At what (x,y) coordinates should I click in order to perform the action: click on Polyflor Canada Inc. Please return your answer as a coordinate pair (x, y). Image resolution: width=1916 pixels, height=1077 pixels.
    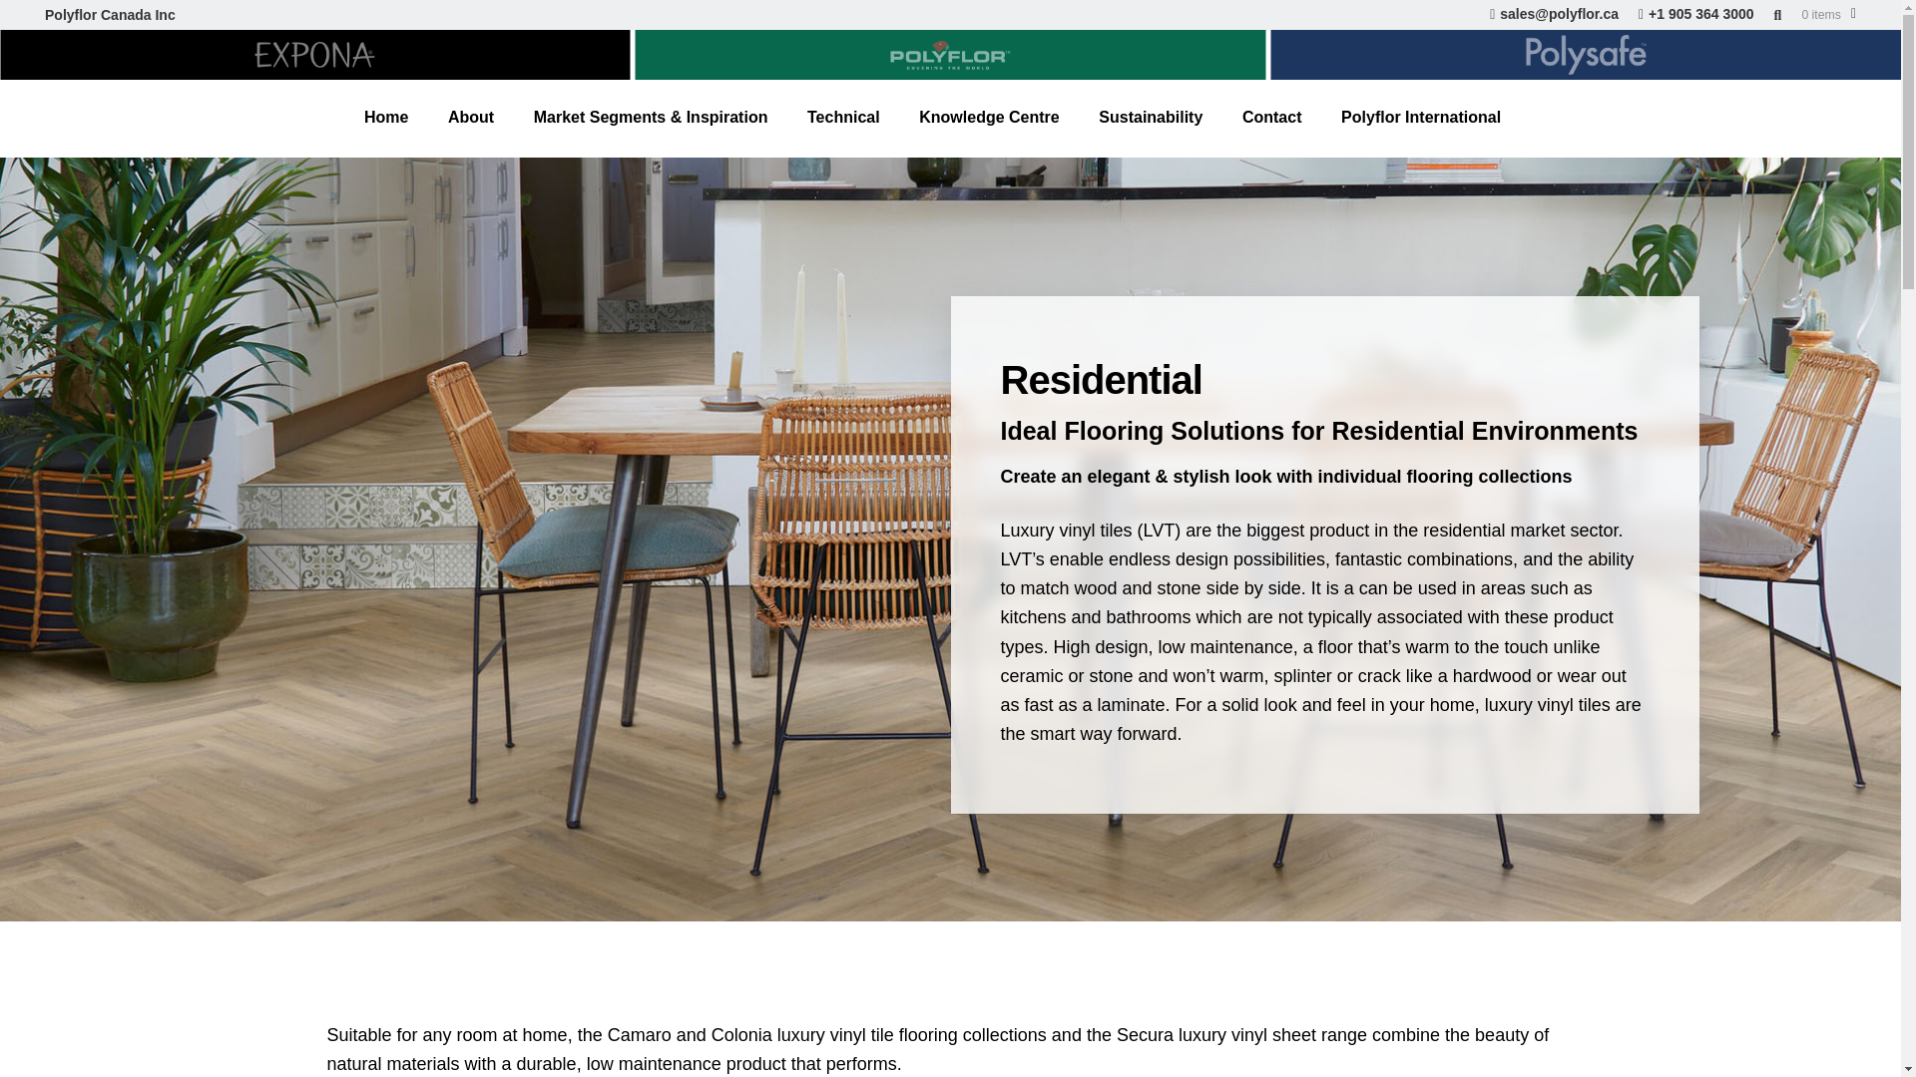
    Looking at the image, I should click on (110, 16).